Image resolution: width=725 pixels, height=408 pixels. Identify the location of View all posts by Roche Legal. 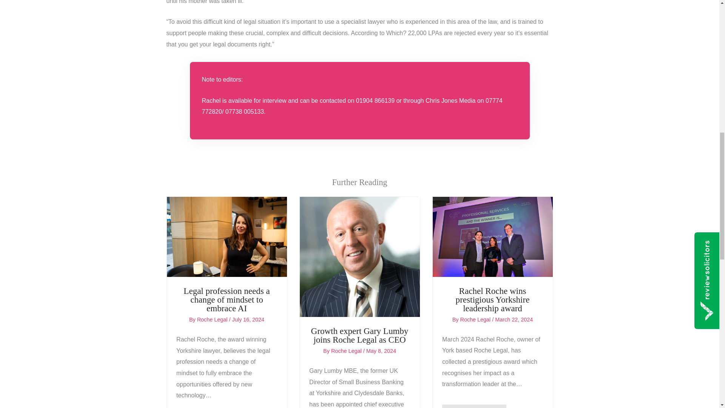
(347, 351).